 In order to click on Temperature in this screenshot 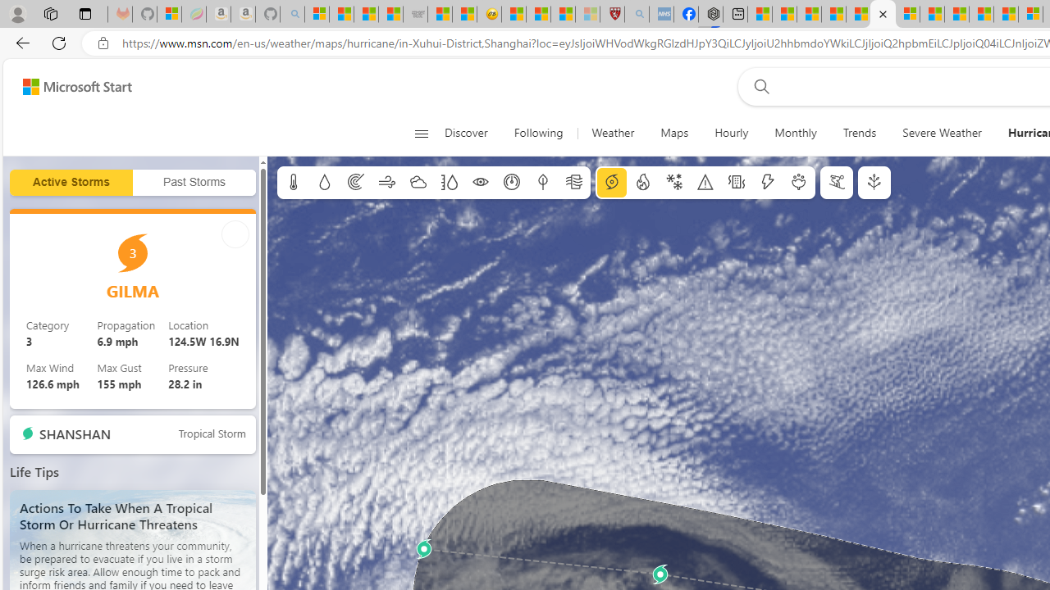, I will do `click(294, 183)`.